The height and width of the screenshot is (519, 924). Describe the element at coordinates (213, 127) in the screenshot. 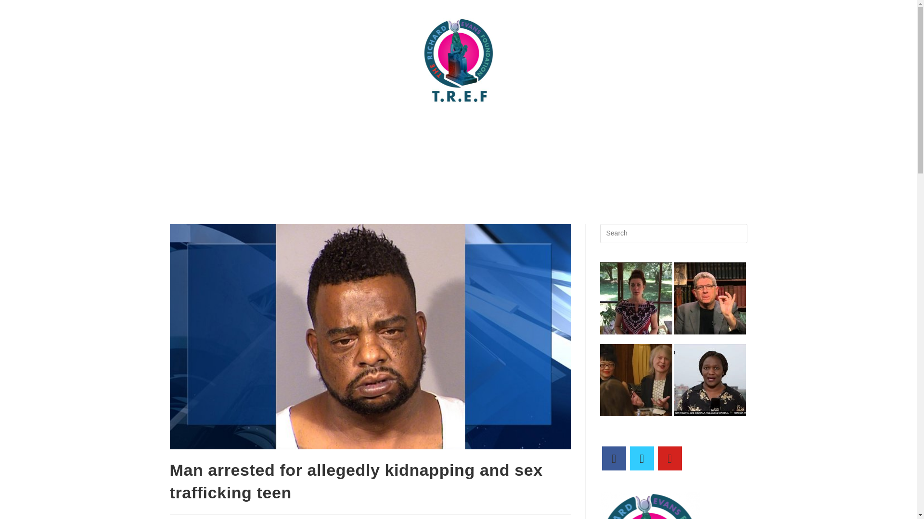

I see `Home` at that location.